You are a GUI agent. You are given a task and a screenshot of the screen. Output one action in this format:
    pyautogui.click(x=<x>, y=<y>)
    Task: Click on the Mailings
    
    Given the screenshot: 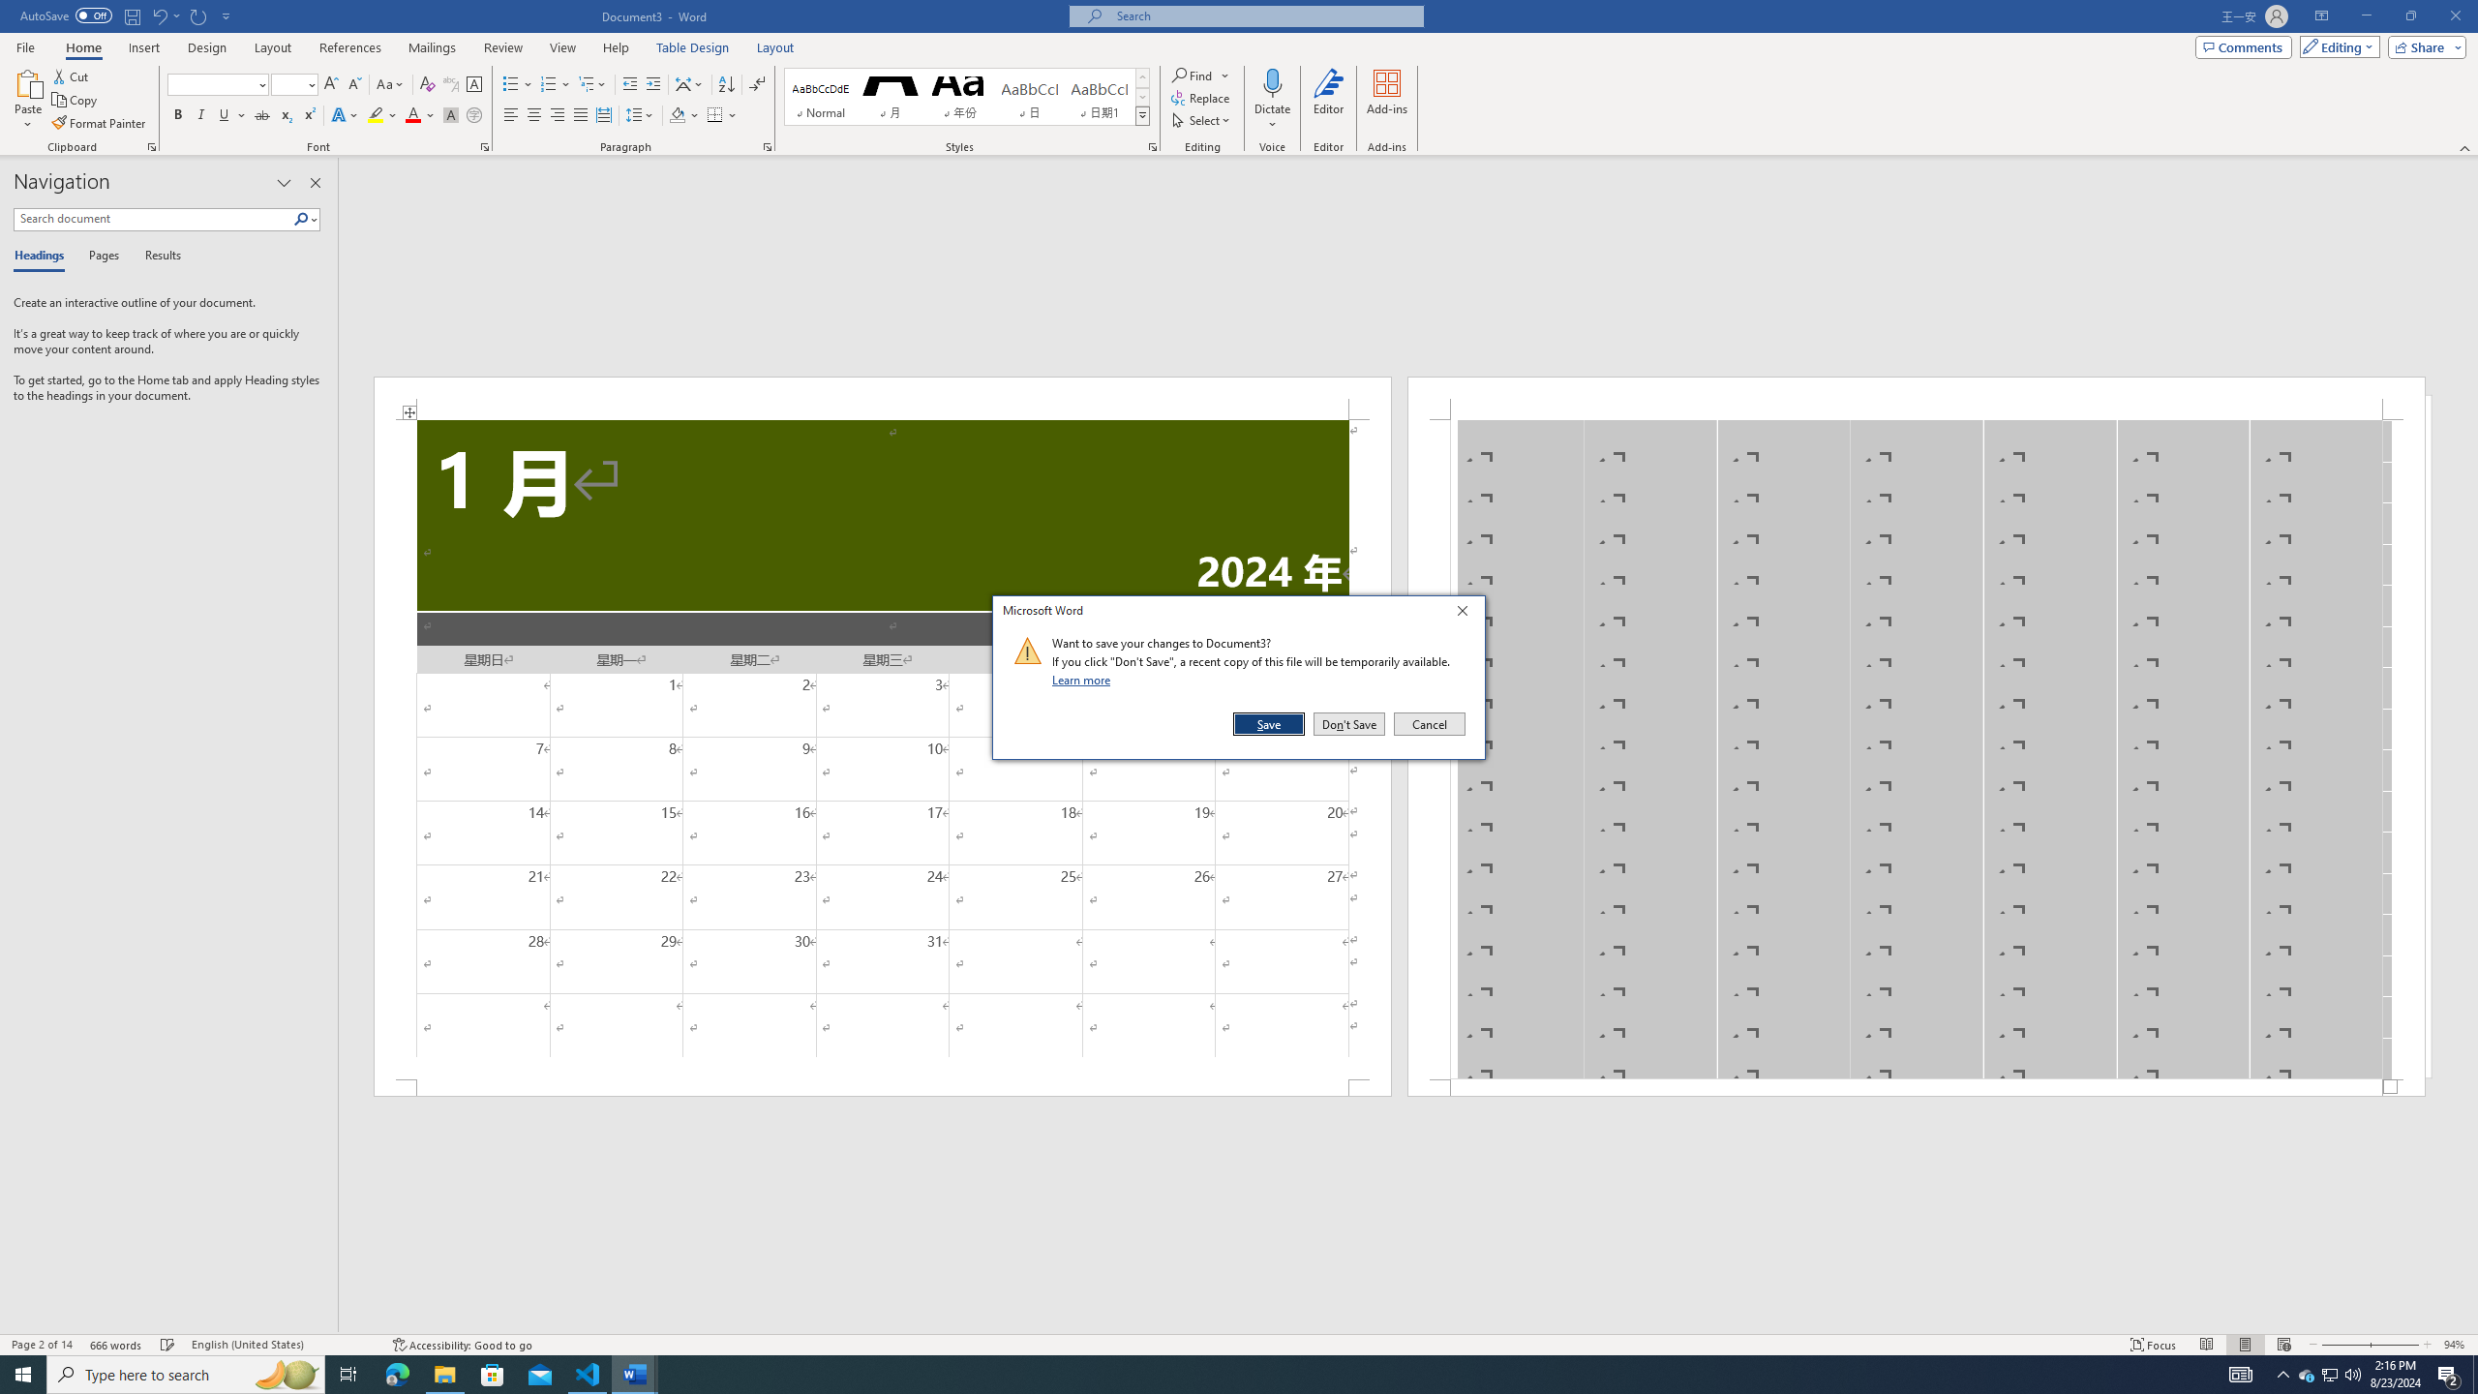 What is the action you would take?
    pyautogui.click(x=432, y=47)
    